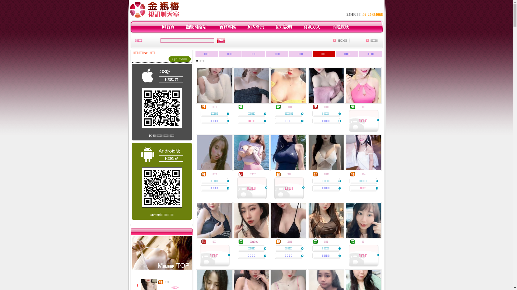 This screenshot has width=517, height=290. I want to click on HOME, so click(343, 41).